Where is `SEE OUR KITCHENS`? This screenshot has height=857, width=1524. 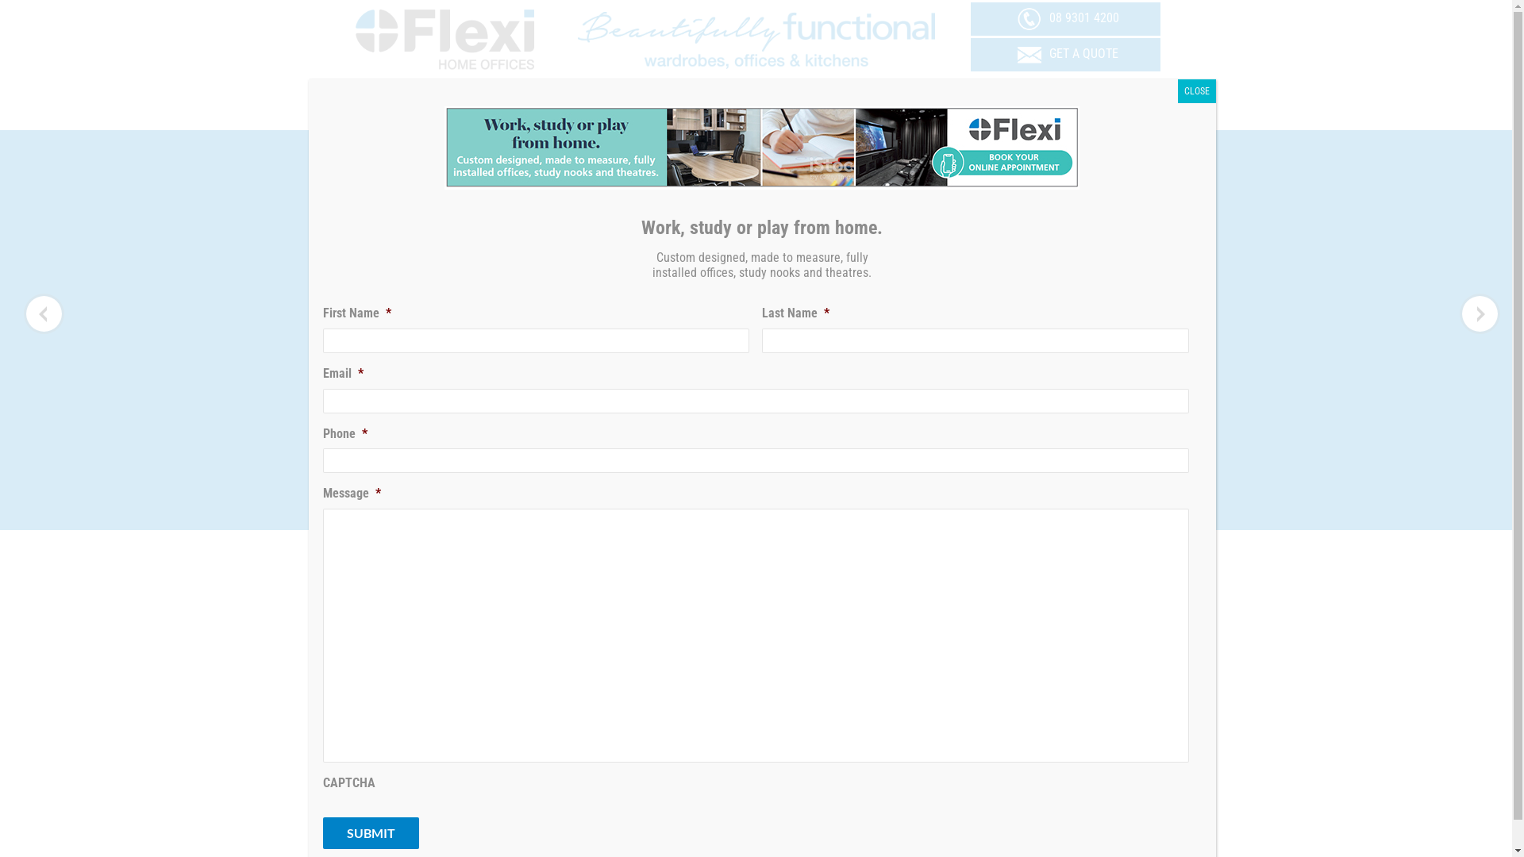
SEE OUR KITCHENS is located at coordinates (1066, 106).